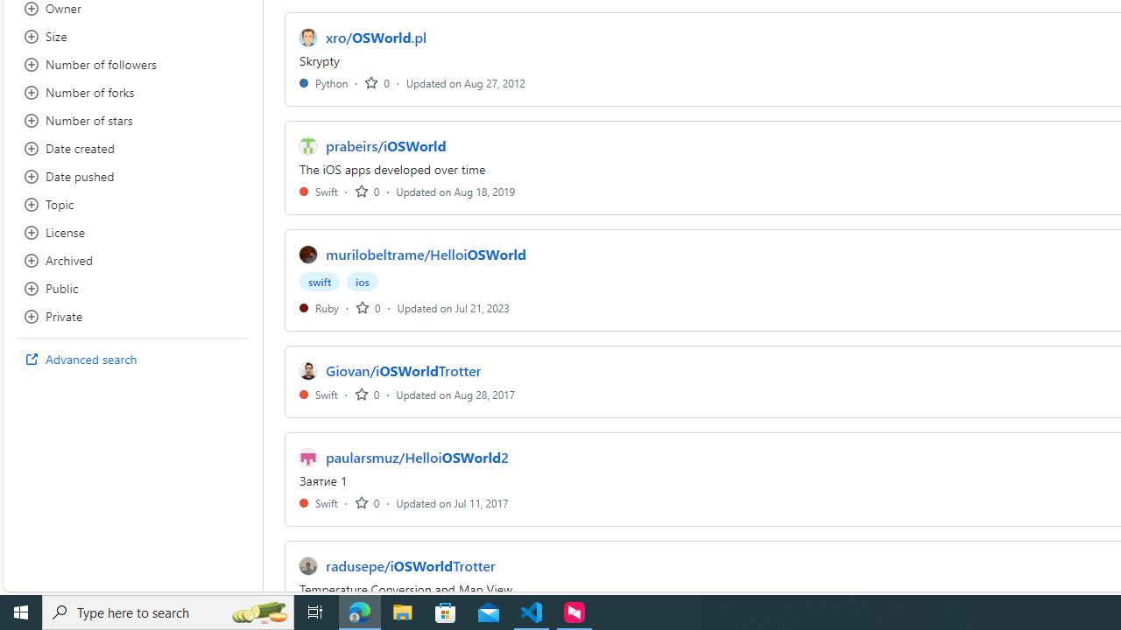 The width and height of the screenshot is (1121, 630). Describe the element at coordinates (324, 82) in the screenshot. I see `Python` at that location.